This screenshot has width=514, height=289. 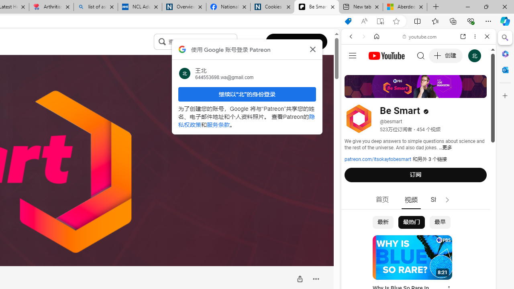 I want to click on Show More Music, so click(x=467, y=219).